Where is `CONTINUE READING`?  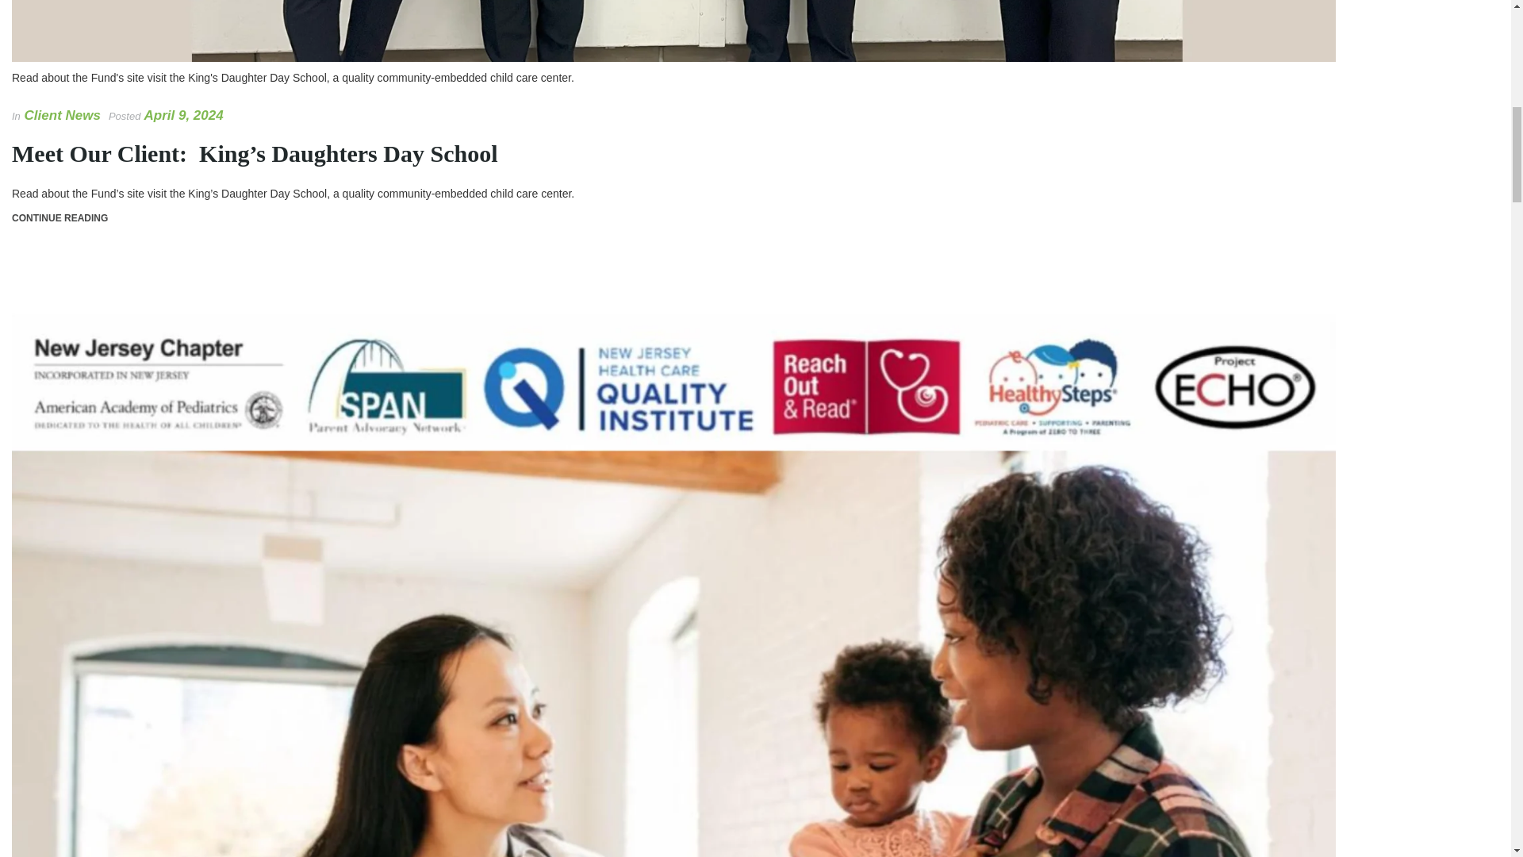
CONTINUE READING is located at coordinates (60, 217).